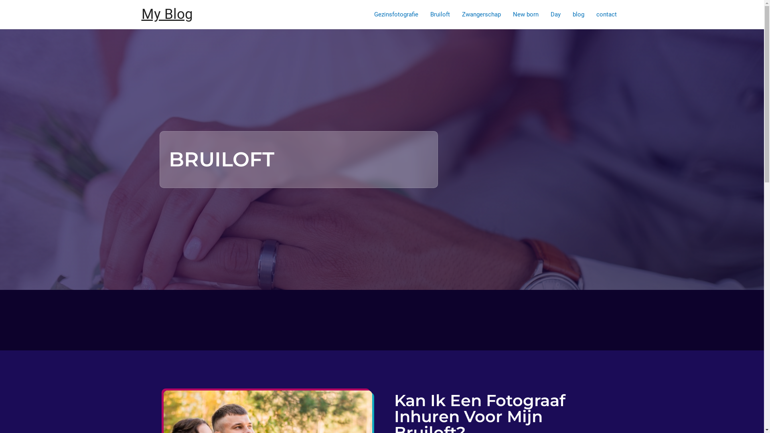 The height and width of the screenshot is (433, 770). Describe the element at coordinates (440, 14) in the screenshot. I see `Bruiloft` at that location.